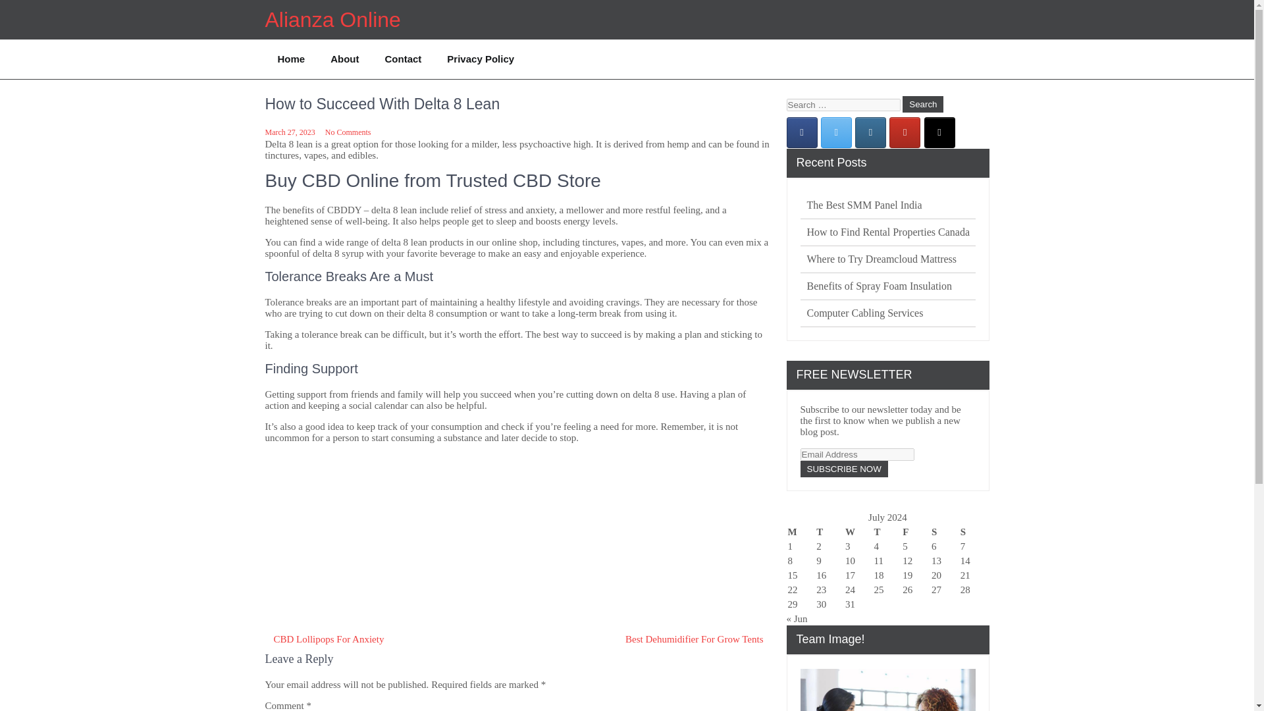 This screenshot has height=711, width=1264. Describe the element at coordinates (865, 205) in the screenshot. I see `The Best SMM Panel India` at that location.